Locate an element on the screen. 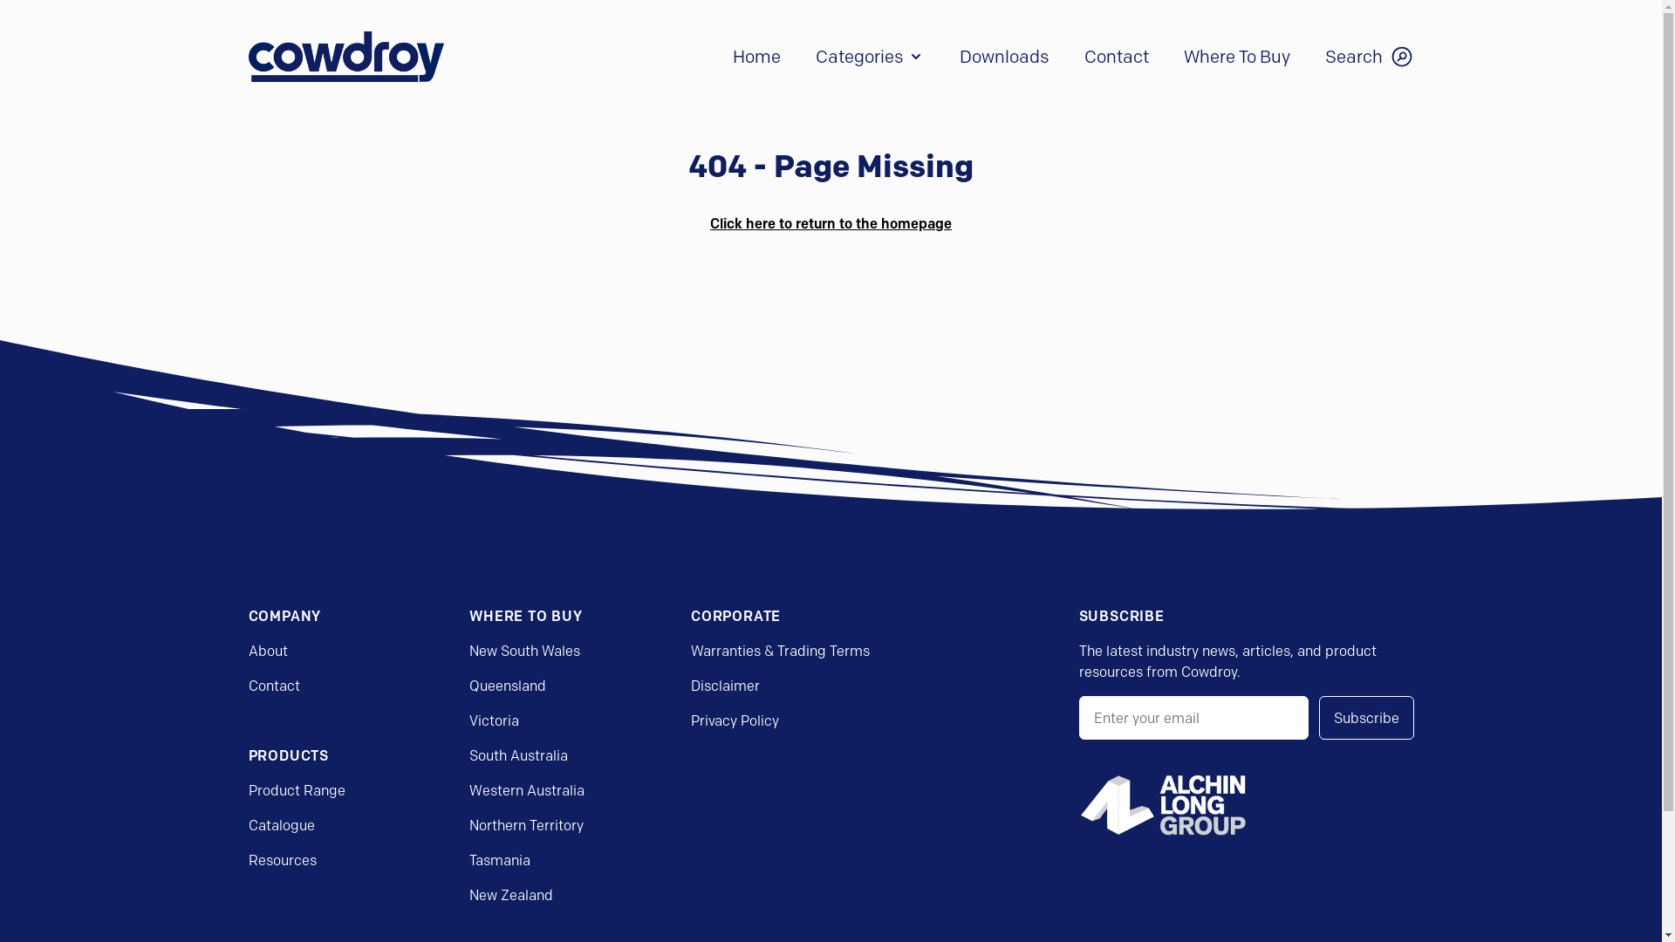 The image size is (1675, 942). About is located at coordinates (267, 651).